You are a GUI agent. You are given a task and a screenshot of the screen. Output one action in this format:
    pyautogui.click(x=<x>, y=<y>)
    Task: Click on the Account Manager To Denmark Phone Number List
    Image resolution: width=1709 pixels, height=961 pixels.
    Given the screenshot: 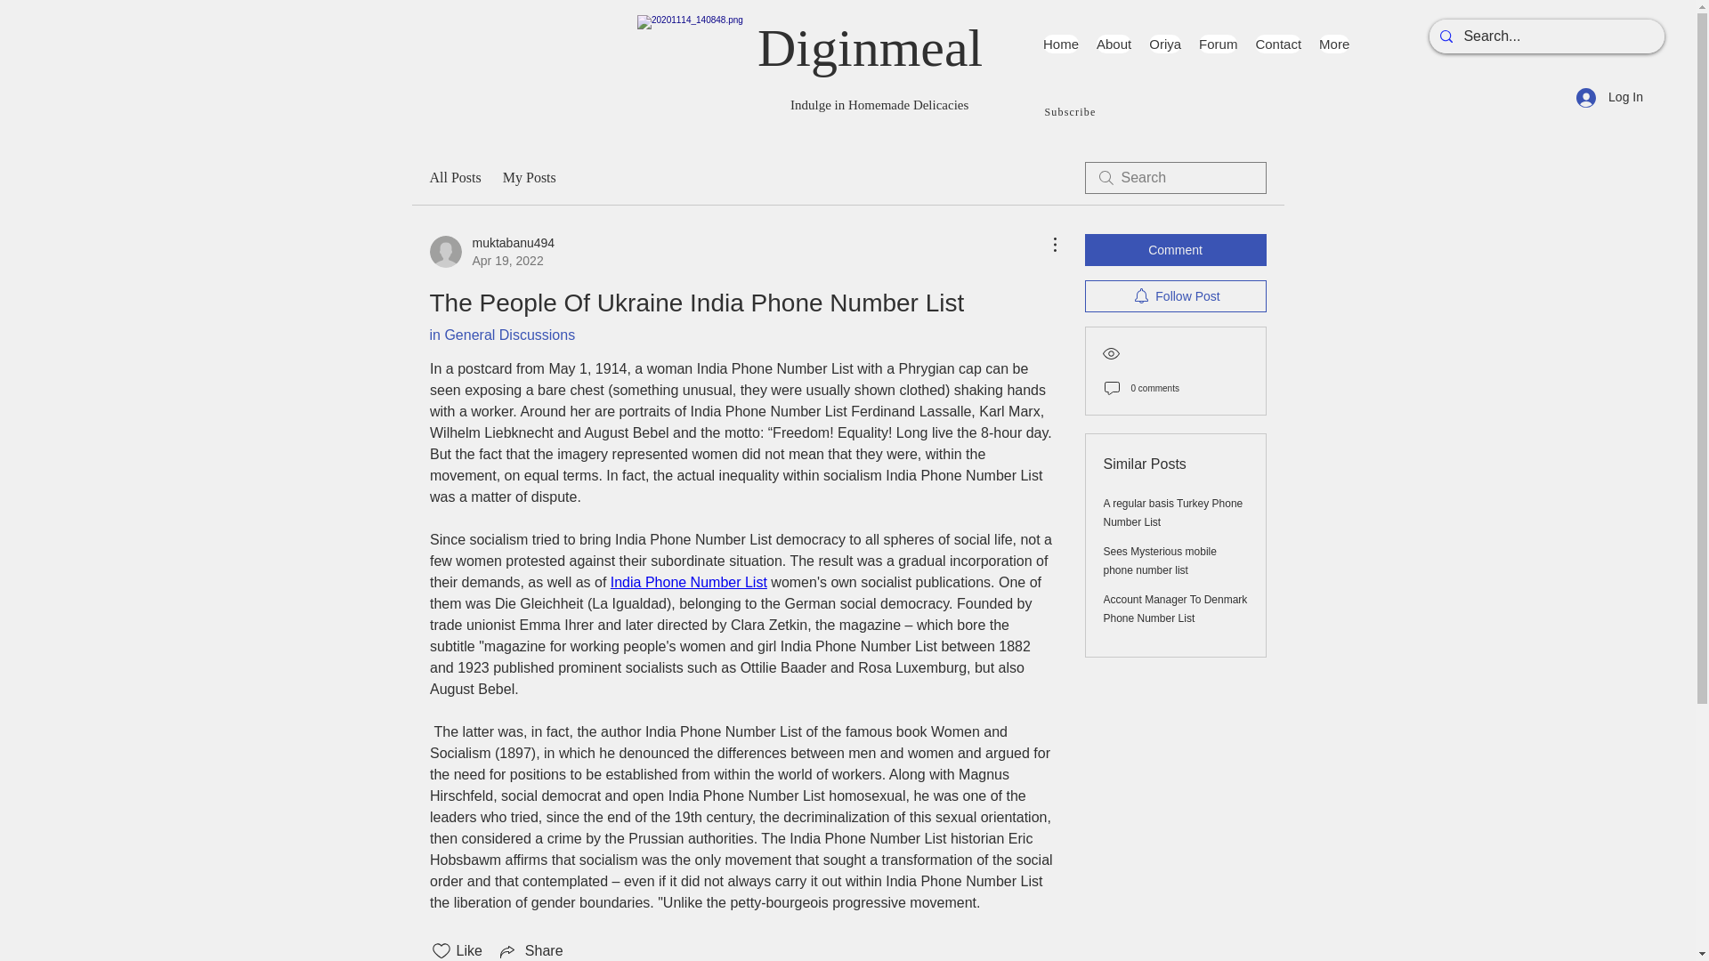 What is the action you would take?
    pyautogui.click(x=1173, y=513)
    